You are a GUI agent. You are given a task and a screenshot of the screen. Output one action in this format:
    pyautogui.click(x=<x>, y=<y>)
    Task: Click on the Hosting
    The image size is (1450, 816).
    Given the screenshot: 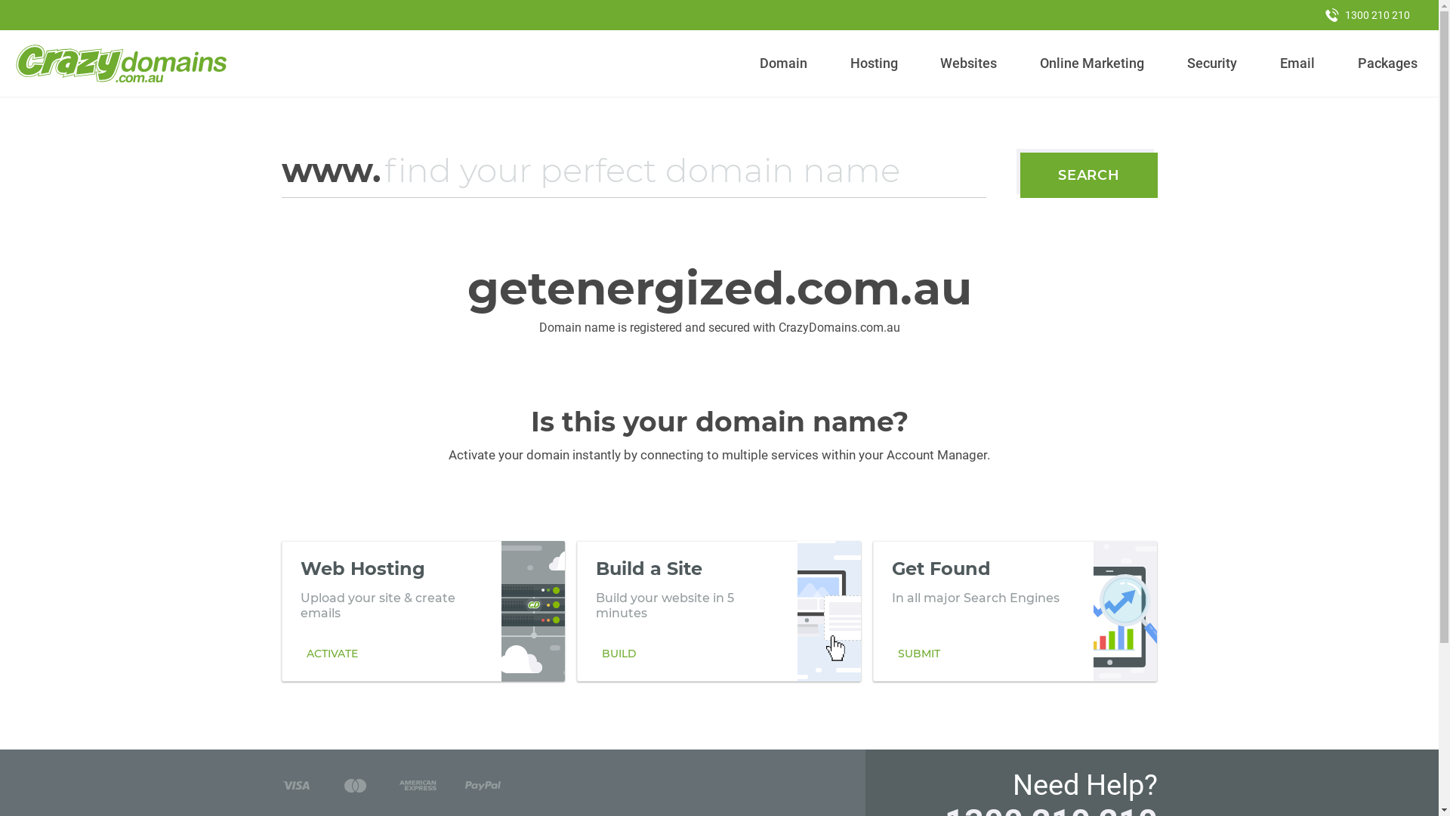 What is the action you would take?
    pyautogui.click(x=874, y=63)
    